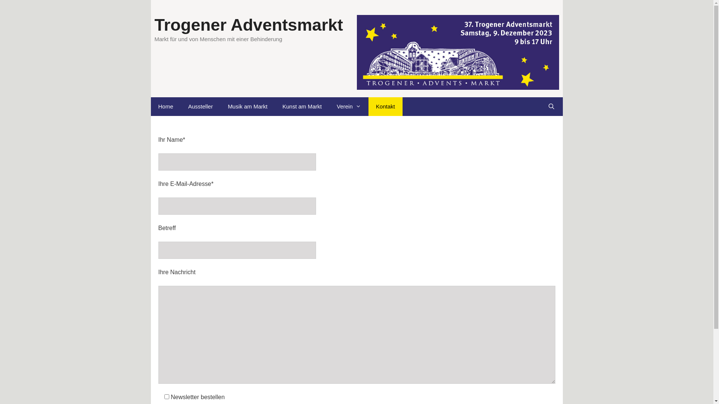  What do you see at coordinates (302, 107) in the screenshot?
I see `Kunst am Markt` at bounding box center [302, 107].